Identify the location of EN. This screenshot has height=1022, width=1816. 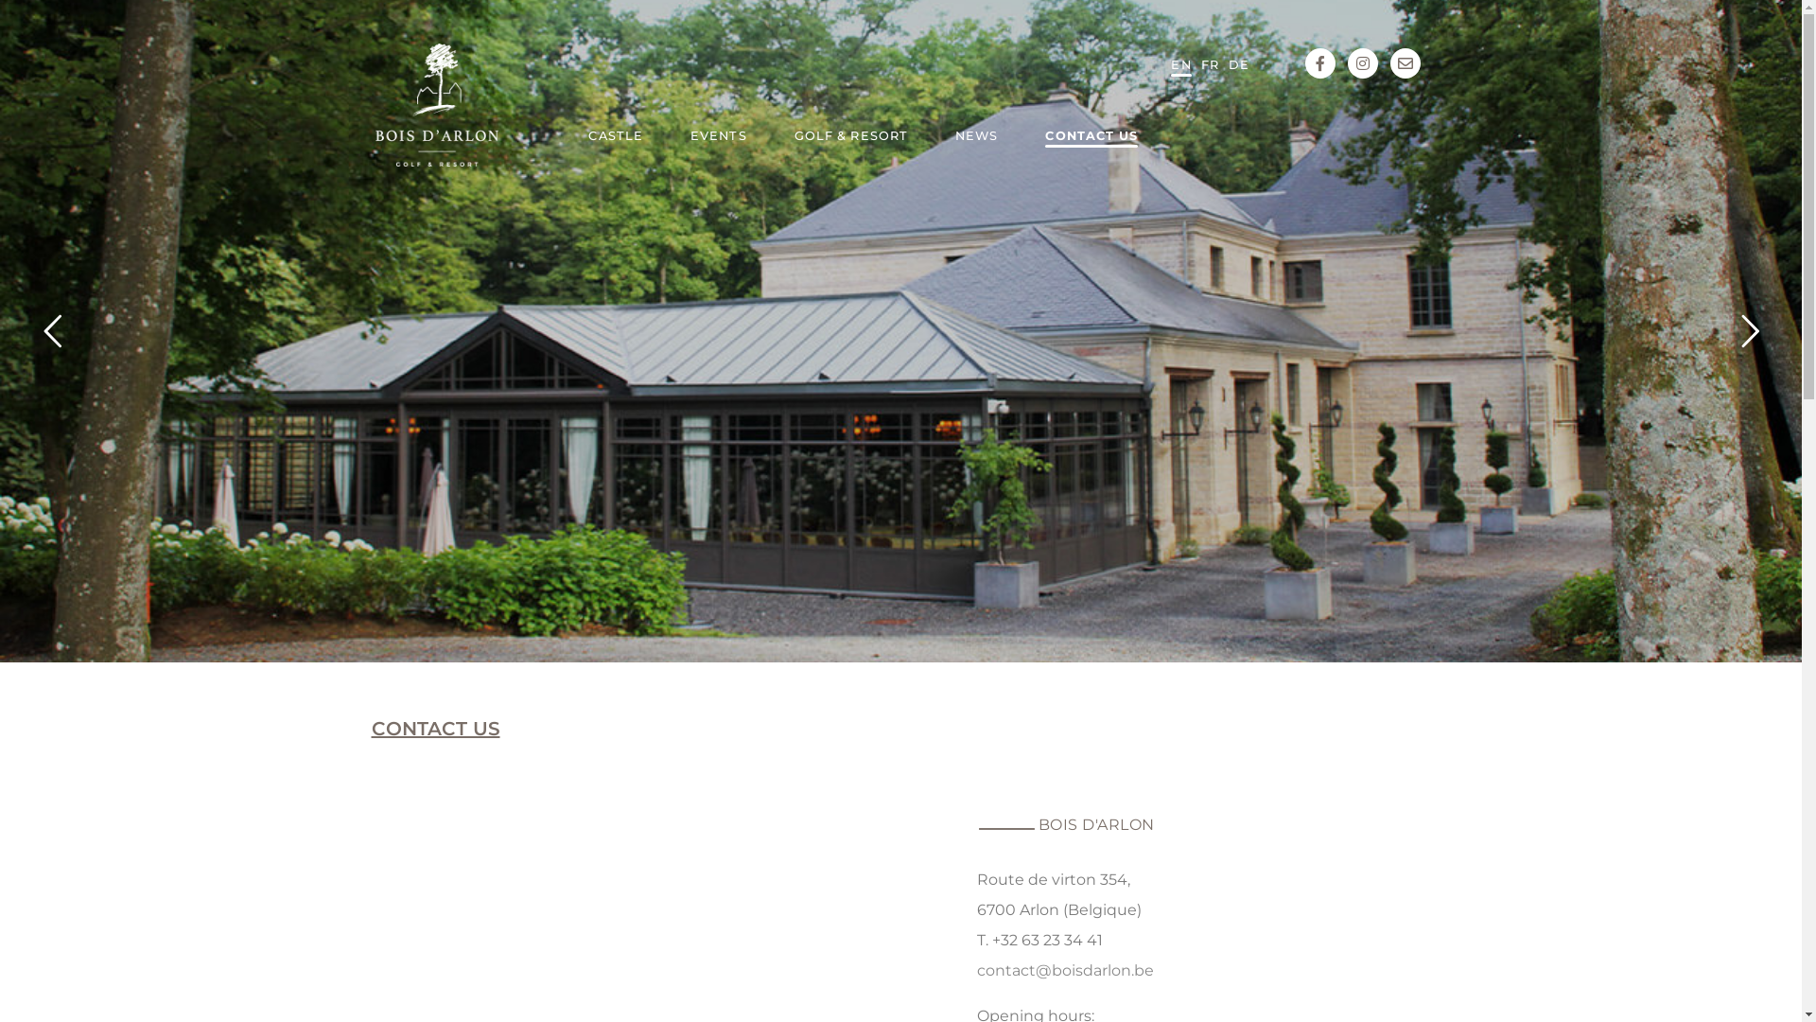
(1180, 64).